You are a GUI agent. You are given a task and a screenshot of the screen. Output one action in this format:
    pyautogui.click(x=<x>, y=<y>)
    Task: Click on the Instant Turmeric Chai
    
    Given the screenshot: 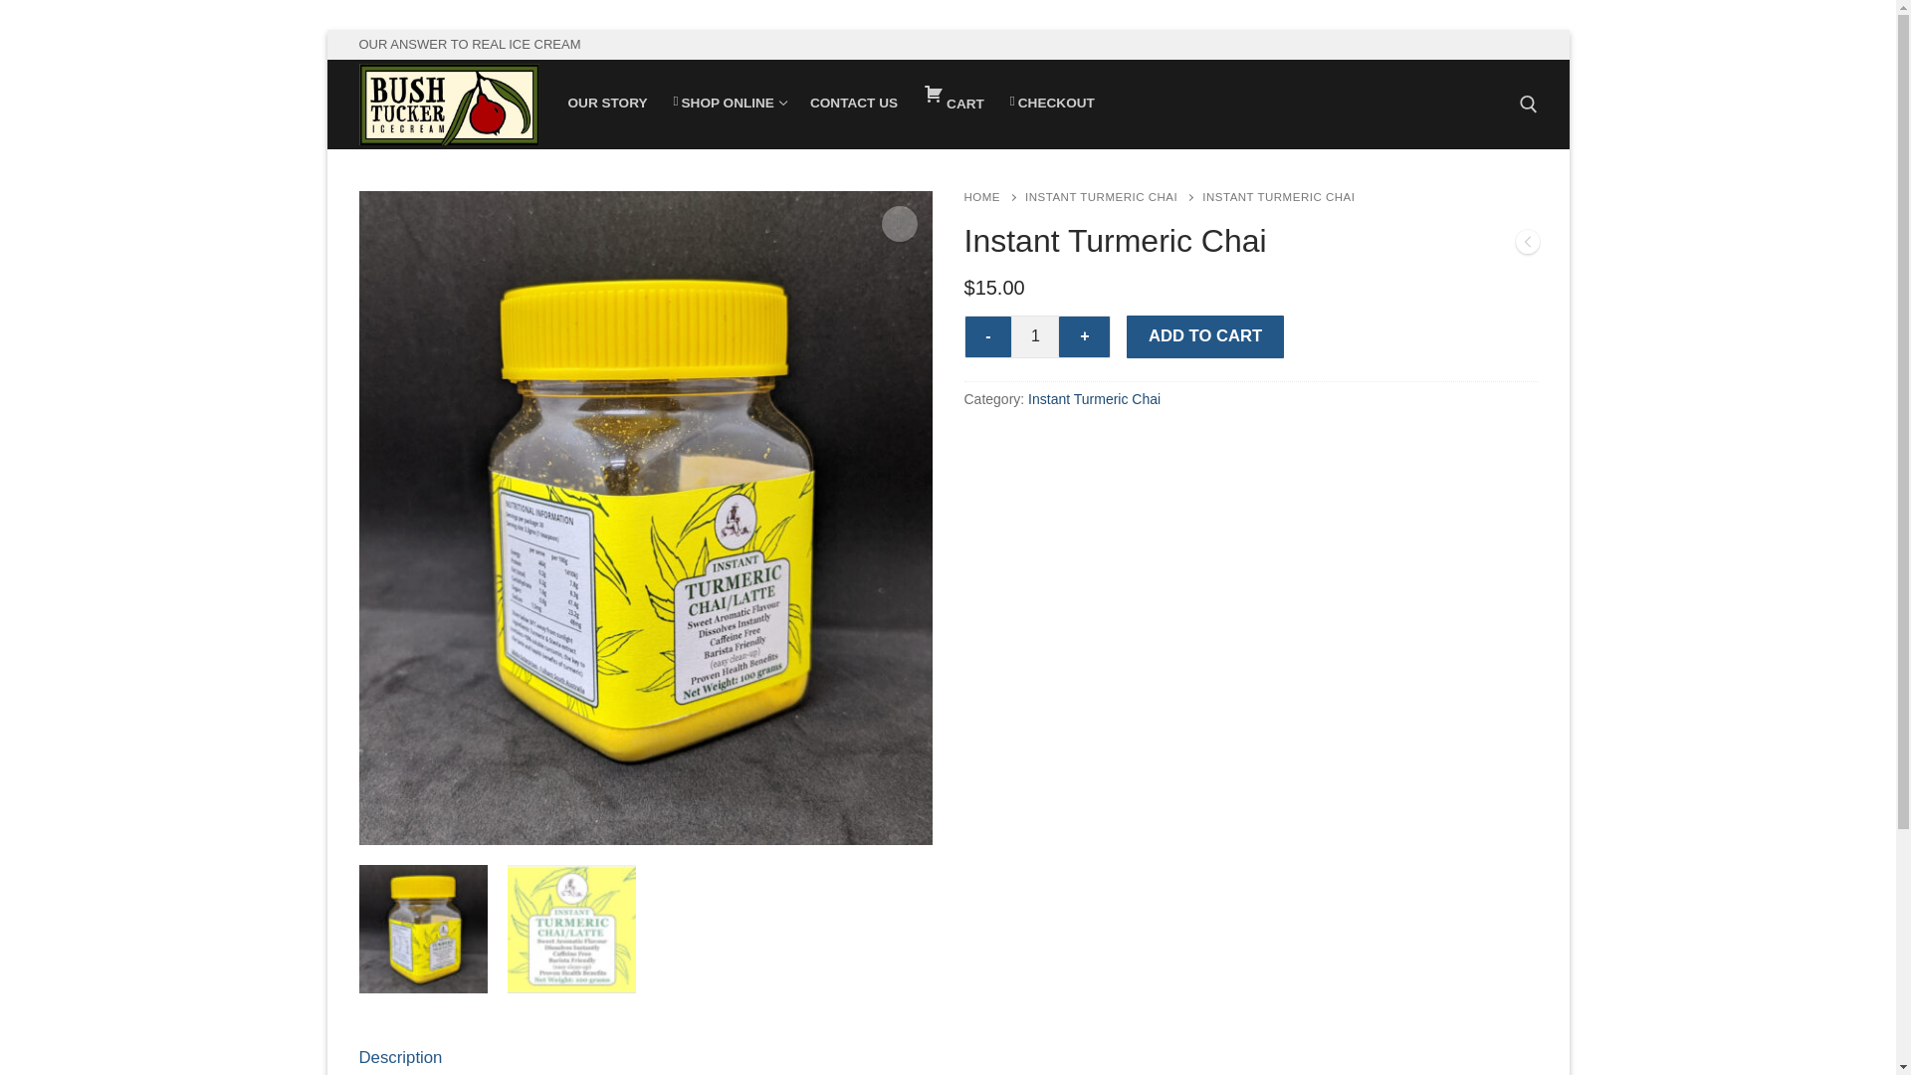 What is the action you would take?
    pyautogui.click(x=1034, y=336)
    